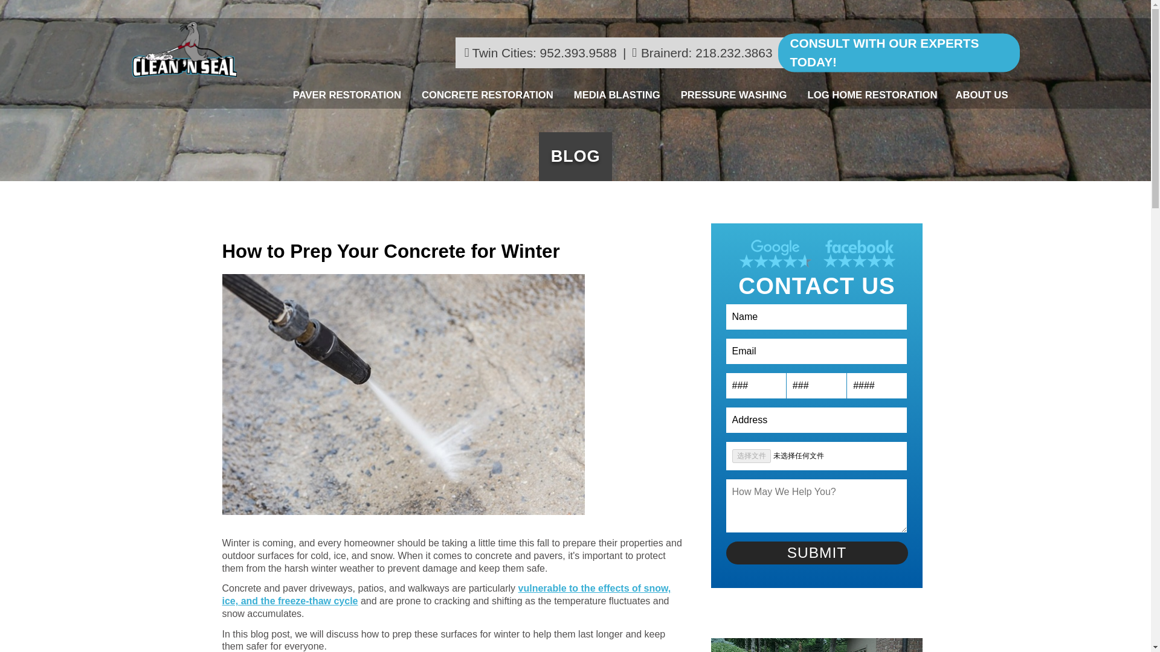 Image resolution: width=1160 pixels, height=652 pixels. Describe the element at coordinates (712, 53) in the screenshot. I see `Call Now` at that location.